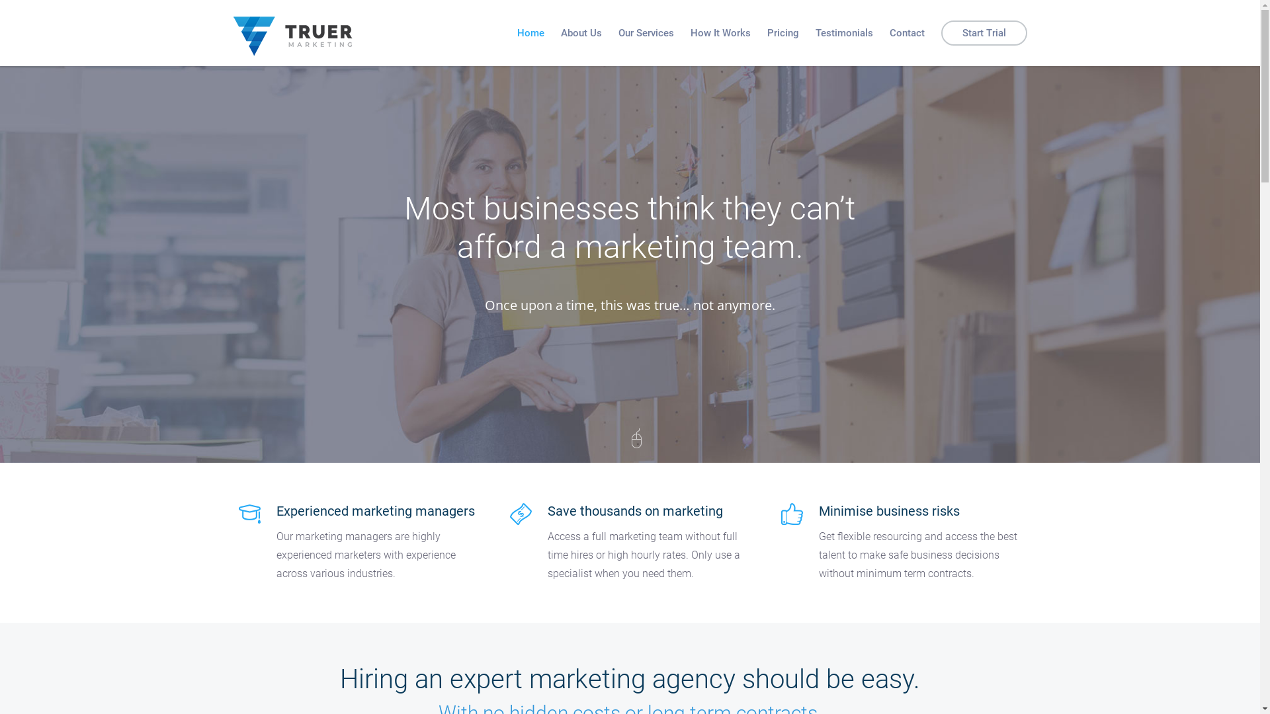 The width and height of the screenshot is (1270, 714). I want to click on Home, so click(530, 33).